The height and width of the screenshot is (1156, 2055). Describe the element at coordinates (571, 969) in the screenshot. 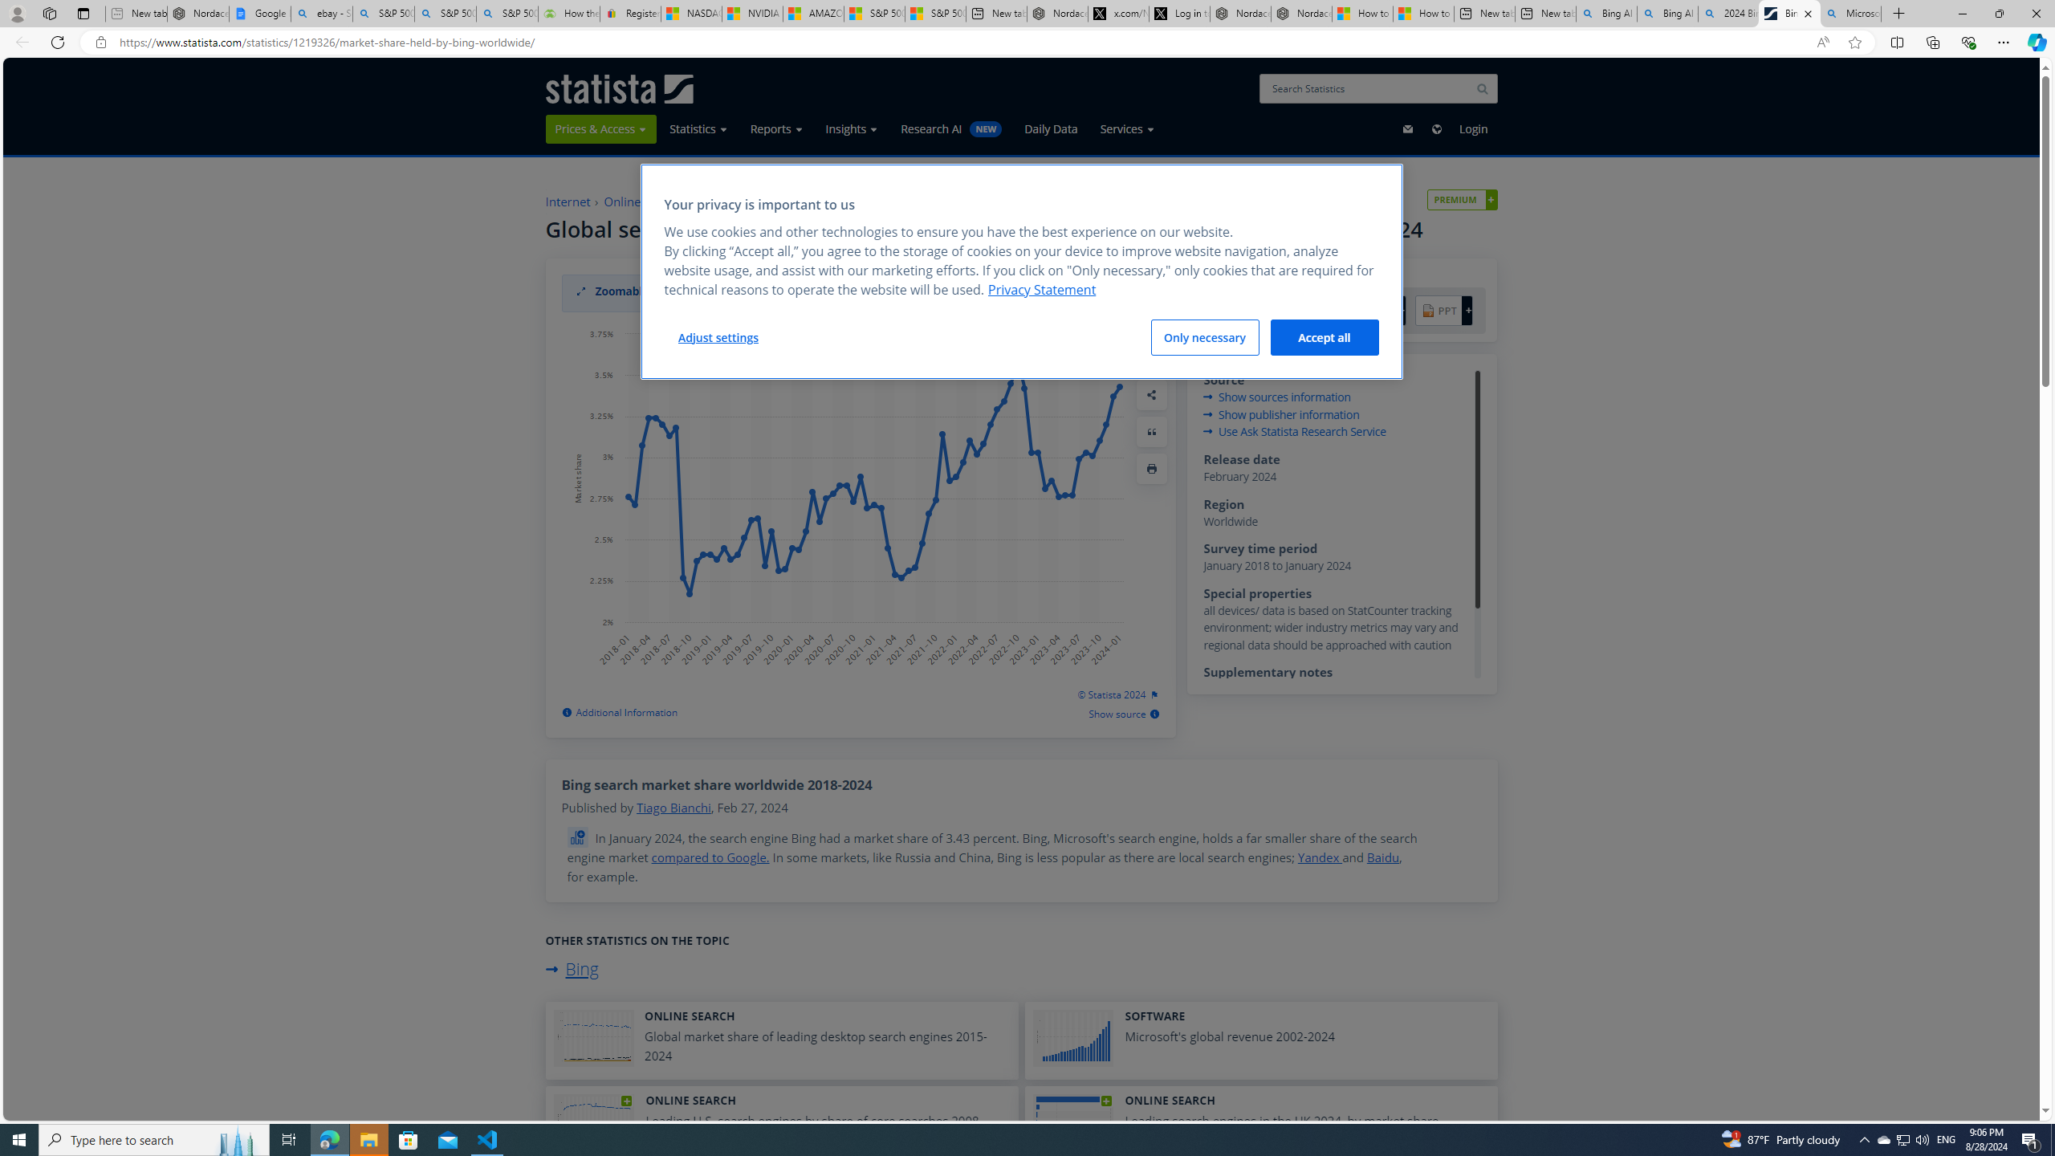

I see `Bing` at that location.